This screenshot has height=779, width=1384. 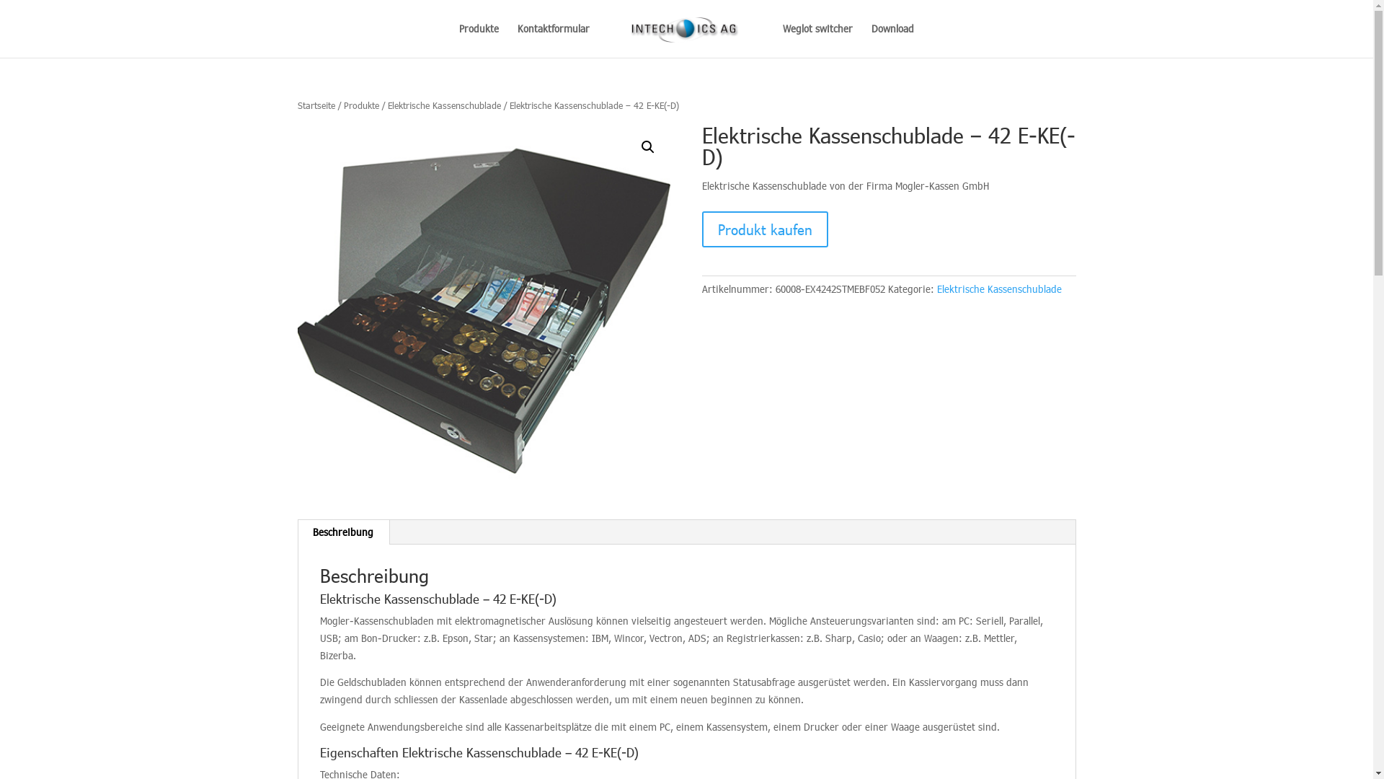 What do you see at coordinates (892, 40) in the screenshot?
I see `Download` at bounding box center [892, 40].